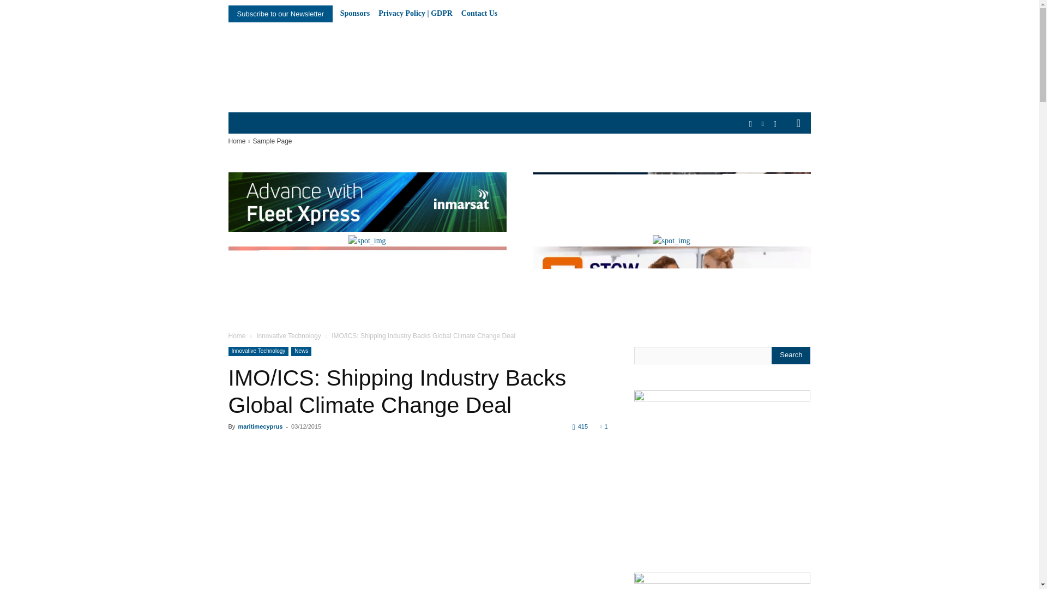 The height and width of the screenshot is (589, 1047). I want to click on Linkedin, so click(763, 124).